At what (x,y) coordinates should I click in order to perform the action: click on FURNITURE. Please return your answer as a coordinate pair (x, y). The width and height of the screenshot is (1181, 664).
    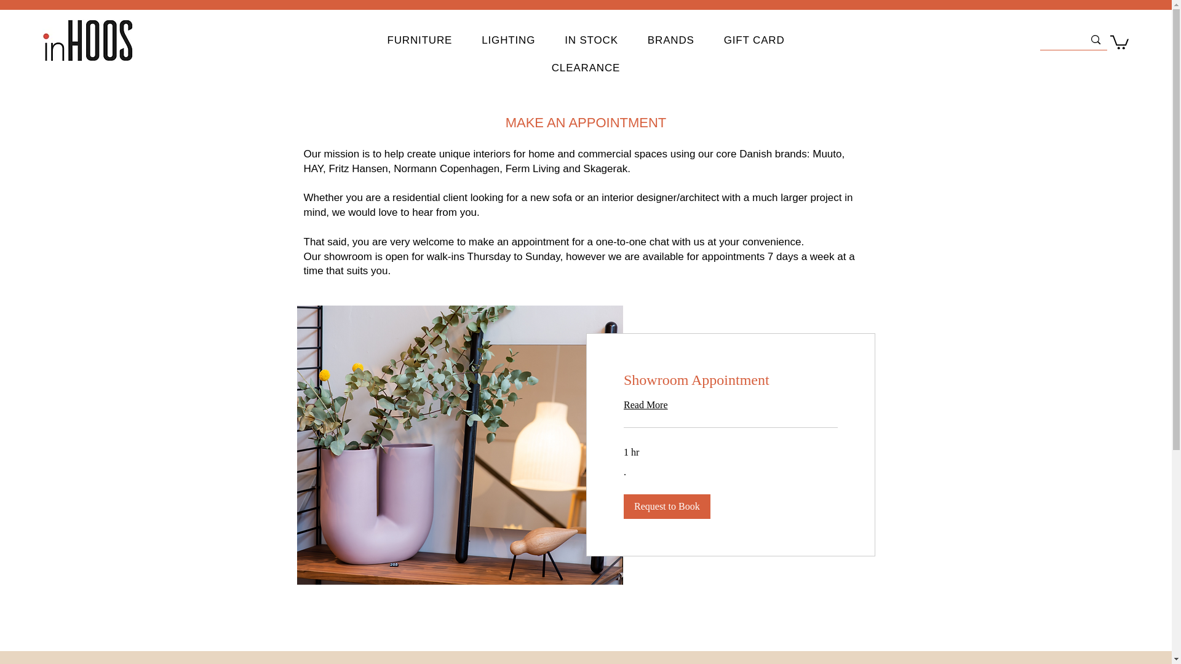
    Looking at the image, I should click on (420, 41).